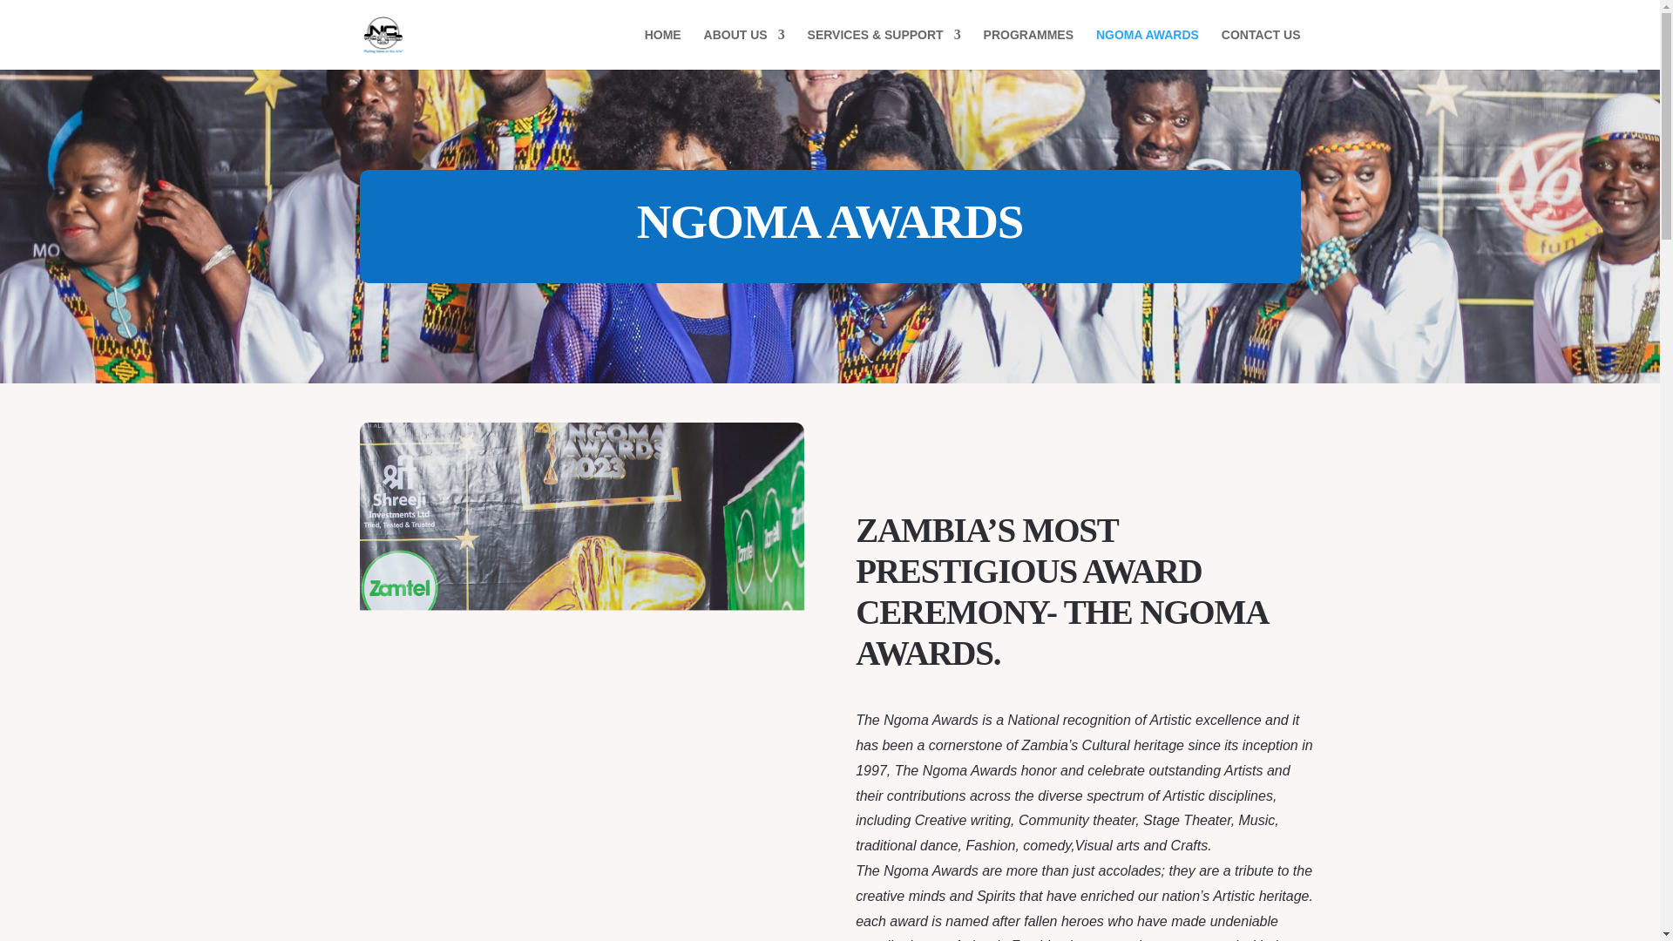 The image size is (1673, 941). Describe the element at coordinates (1261, 49) in the screenshot. I see `CONTACT US` at that location.